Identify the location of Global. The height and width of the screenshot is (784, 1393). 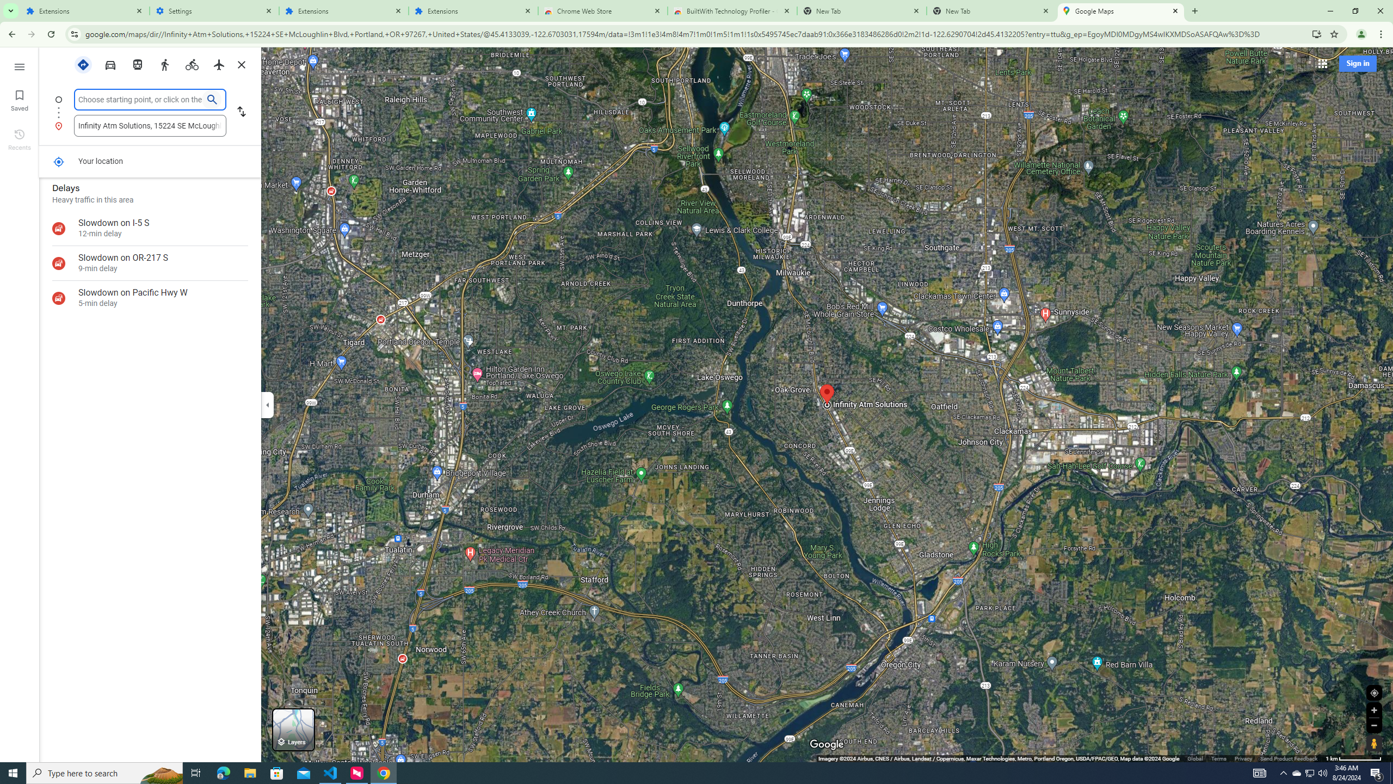
(1195, 758).